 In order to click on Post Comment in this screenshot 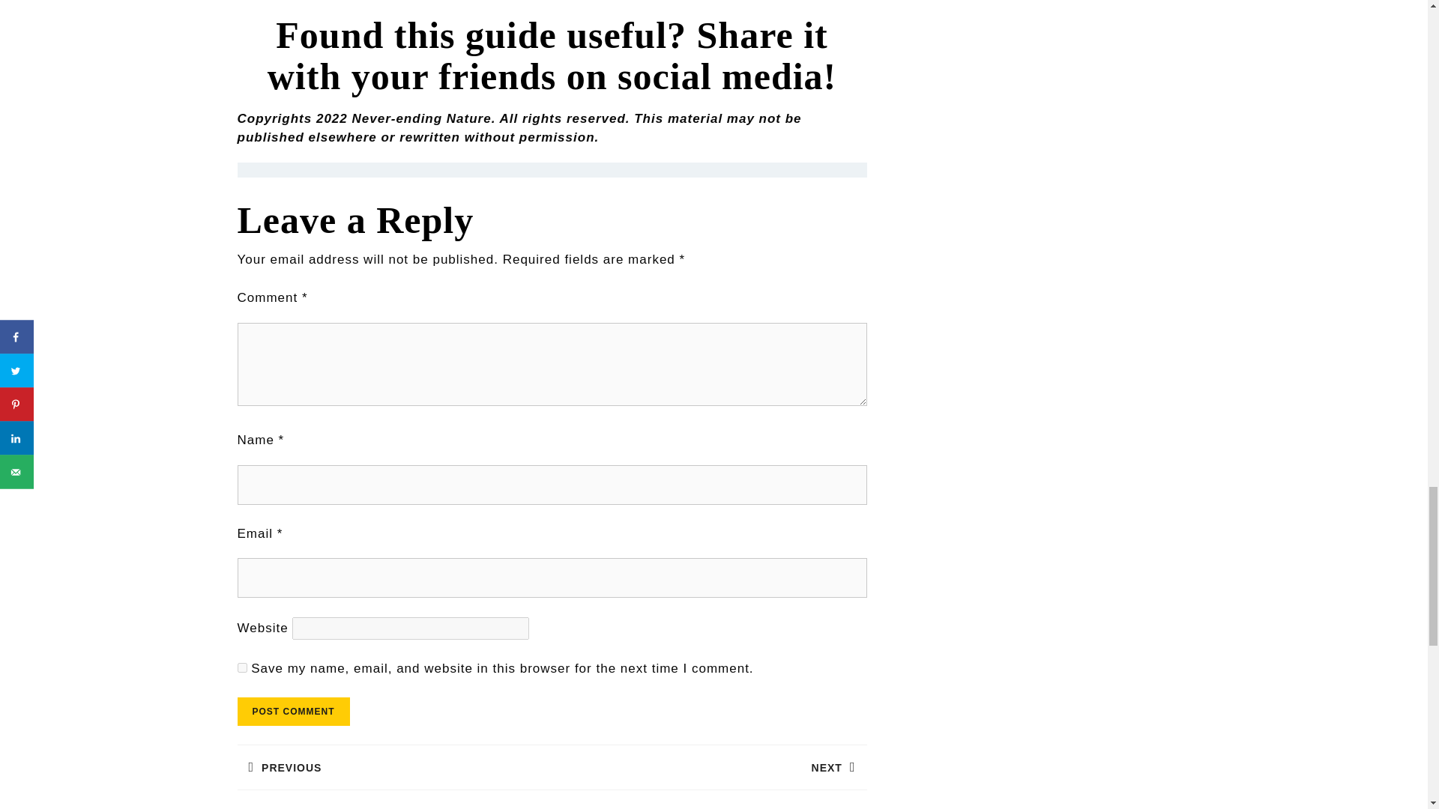, I will do `click(394, 767)`.